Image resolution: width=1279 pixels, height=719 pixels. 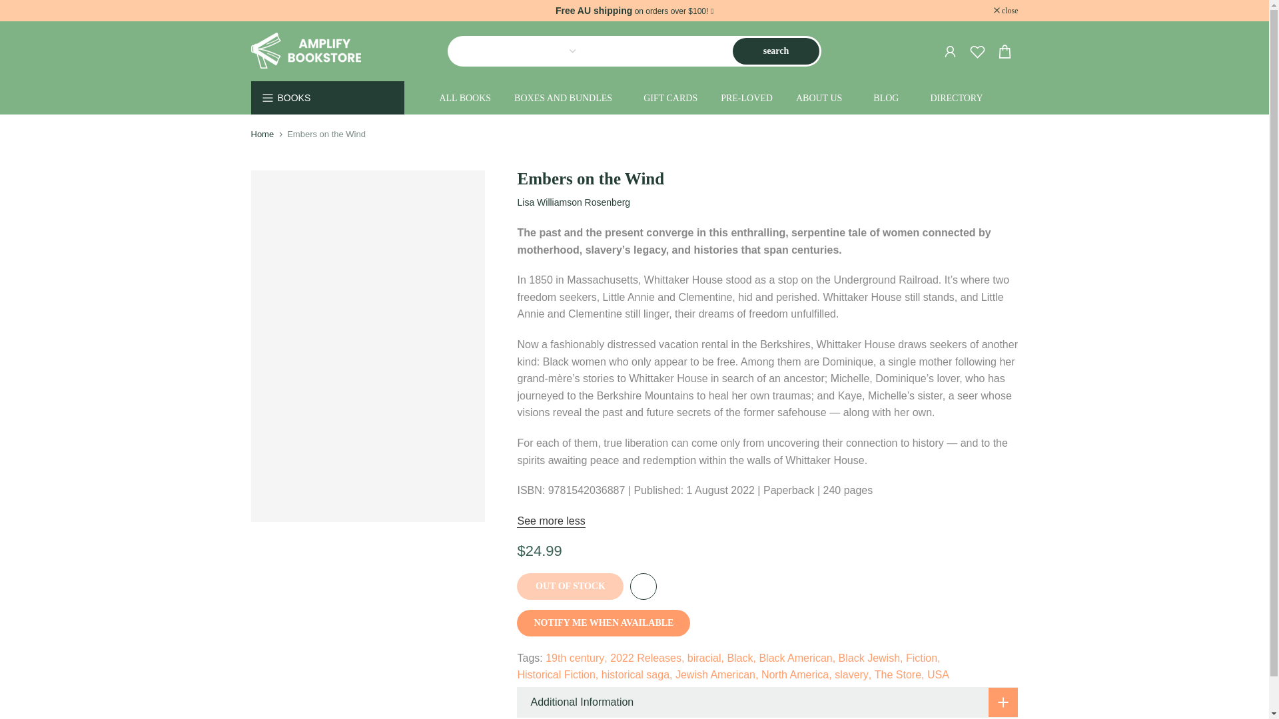 I want to click on ABOUT US, so click(x=822, y=99).